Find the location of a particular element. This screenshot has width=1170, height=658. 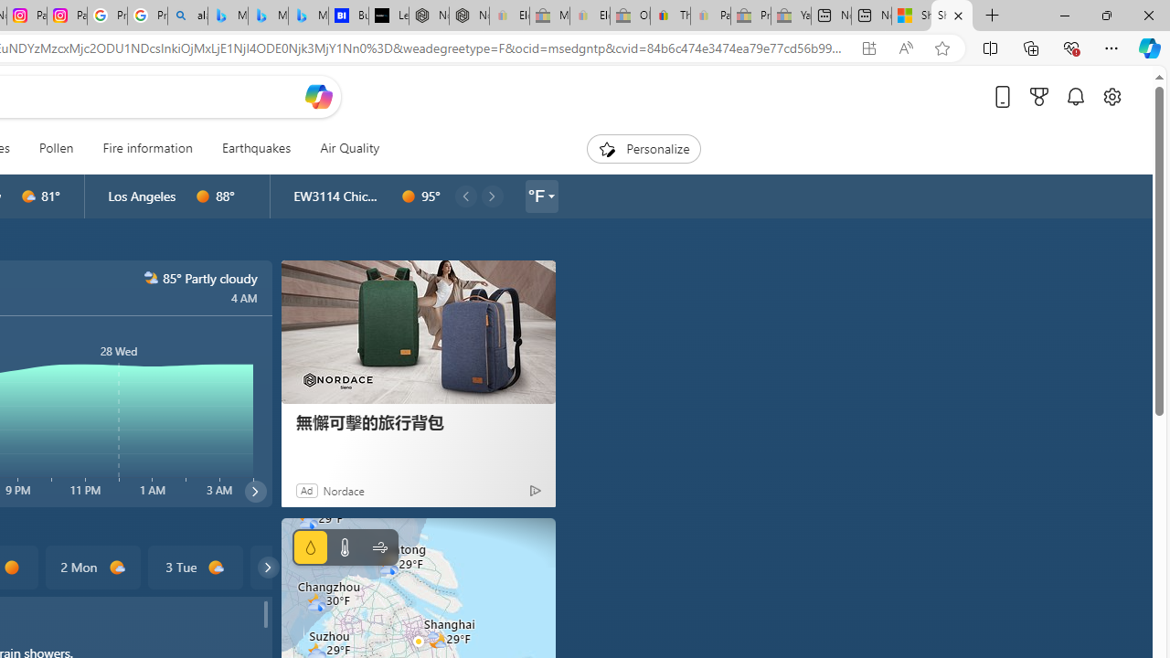

3 Tue d1000 is located at coordinates (196, 567).